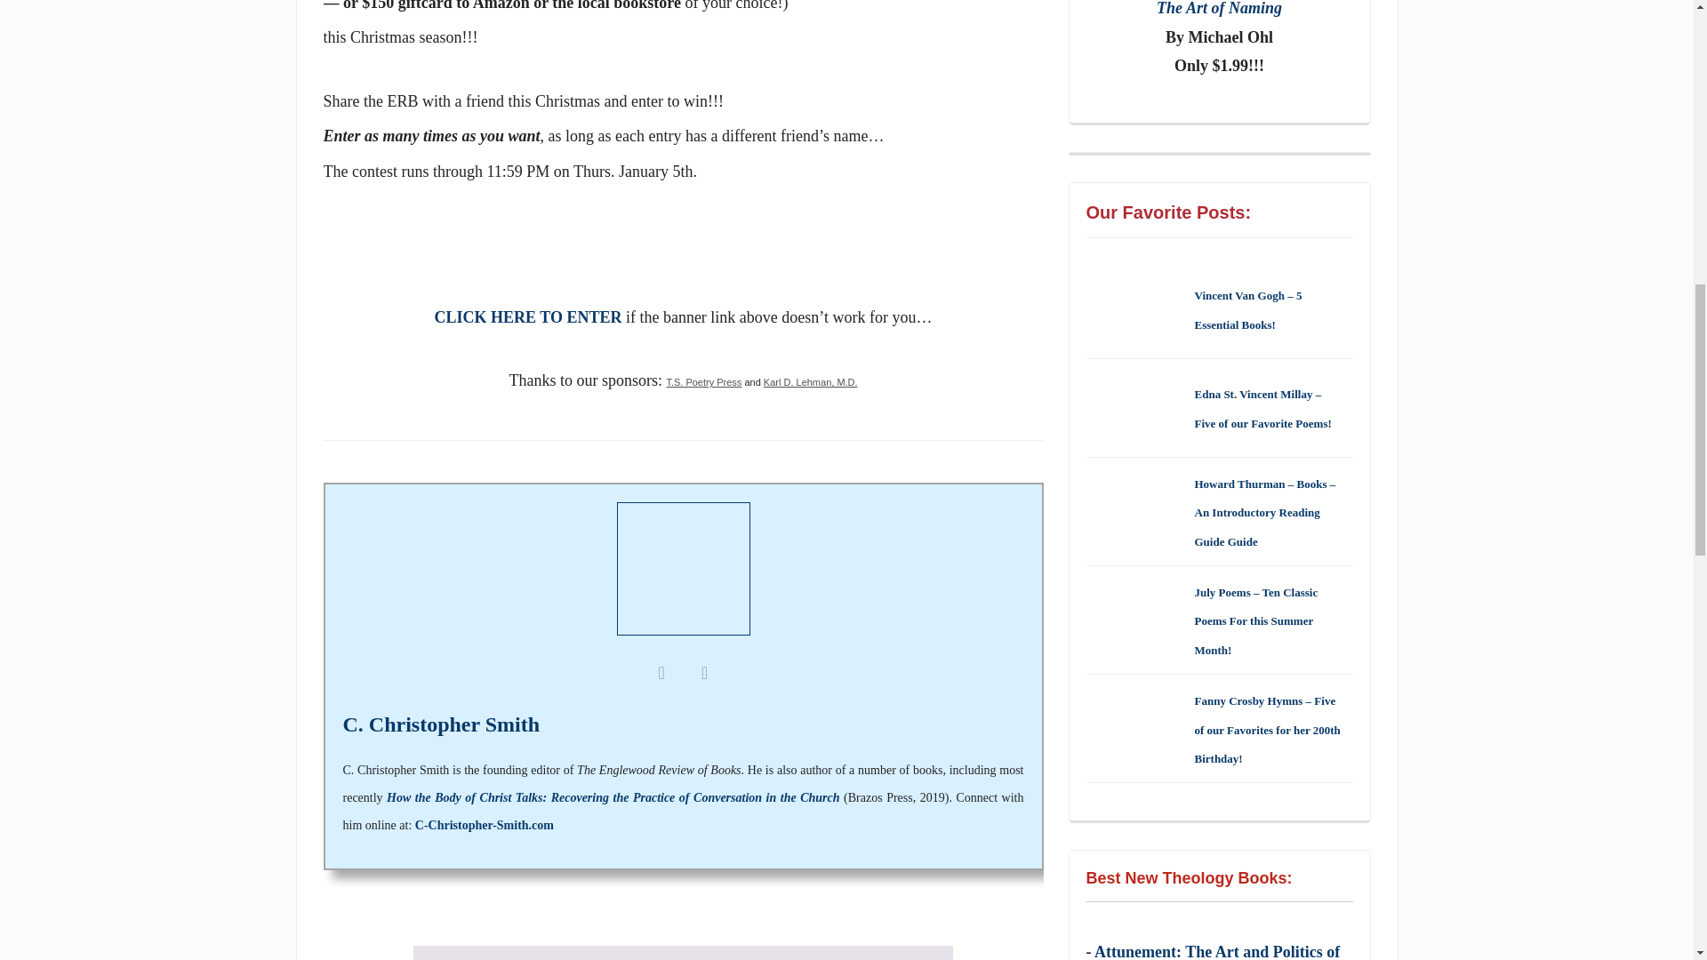  I want to click on T.S. Poetry Press, so click(702, 382).